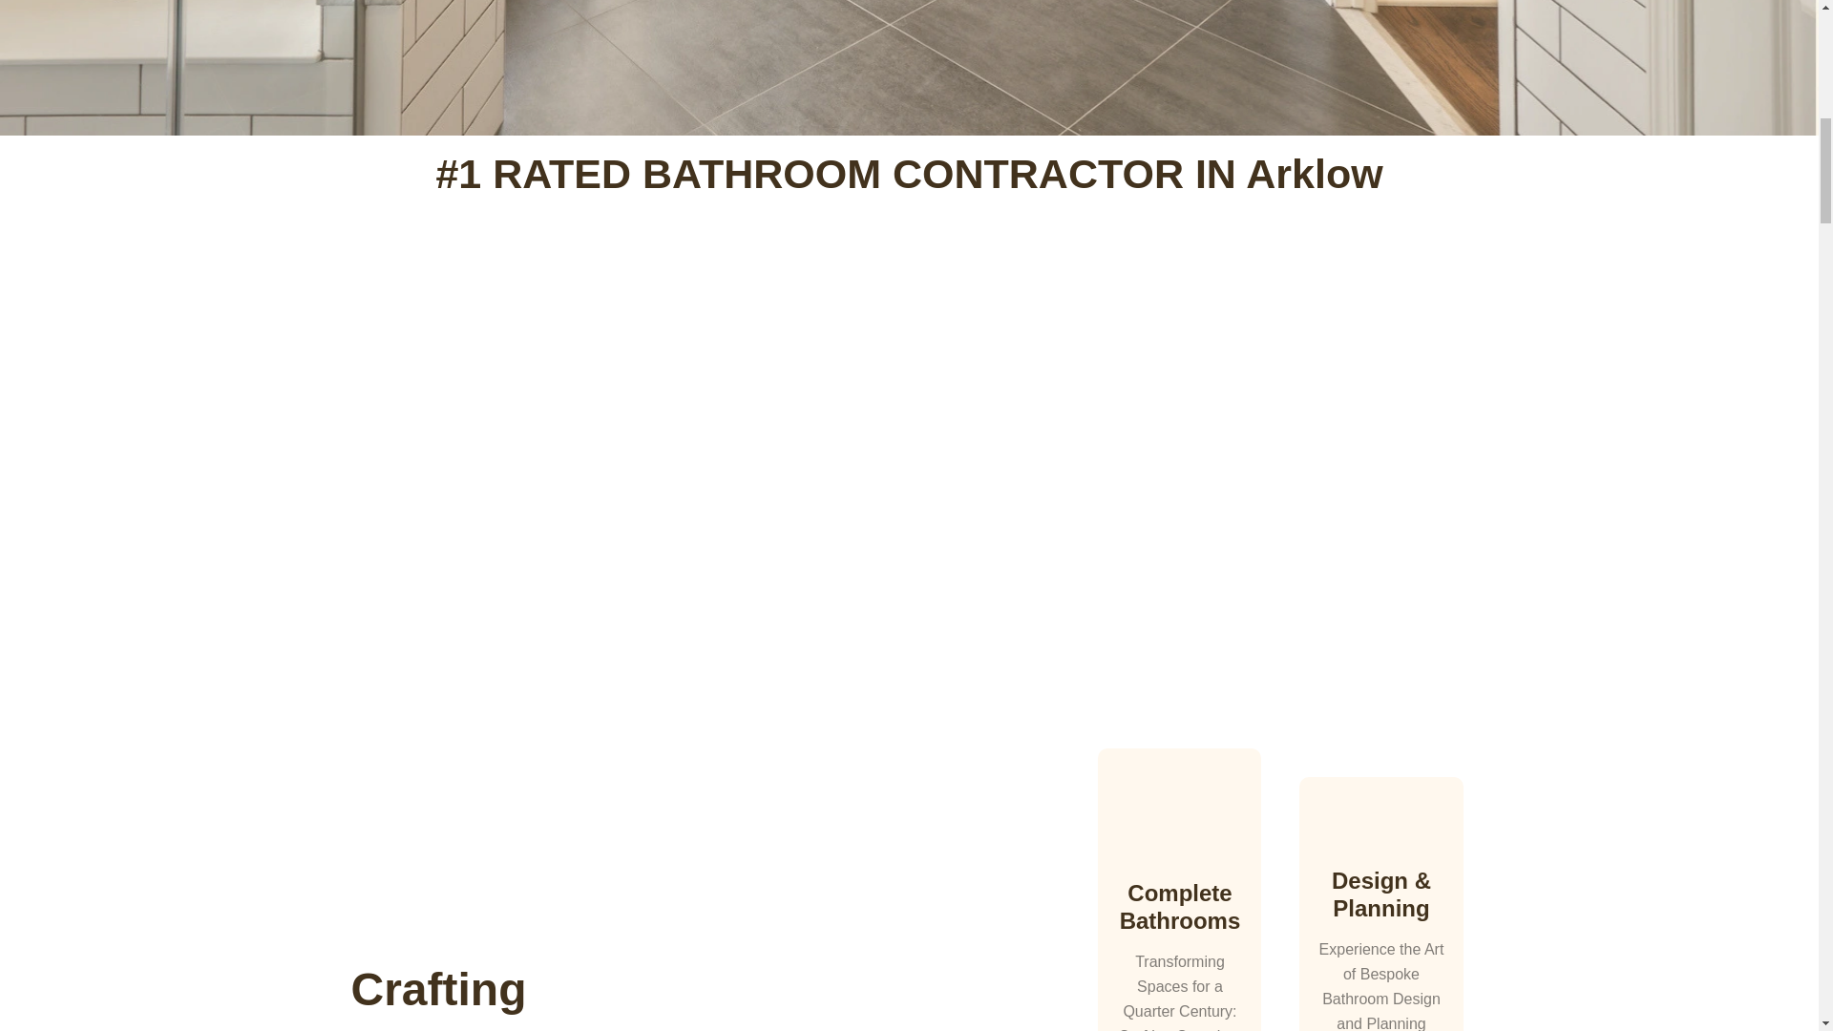 This screenshot has height=1031, width=1833. What do you see at coordinates (1381, 829) in the screenshot?
I see `Bathroom Renovations 6` at bounding box center [1381, 829].